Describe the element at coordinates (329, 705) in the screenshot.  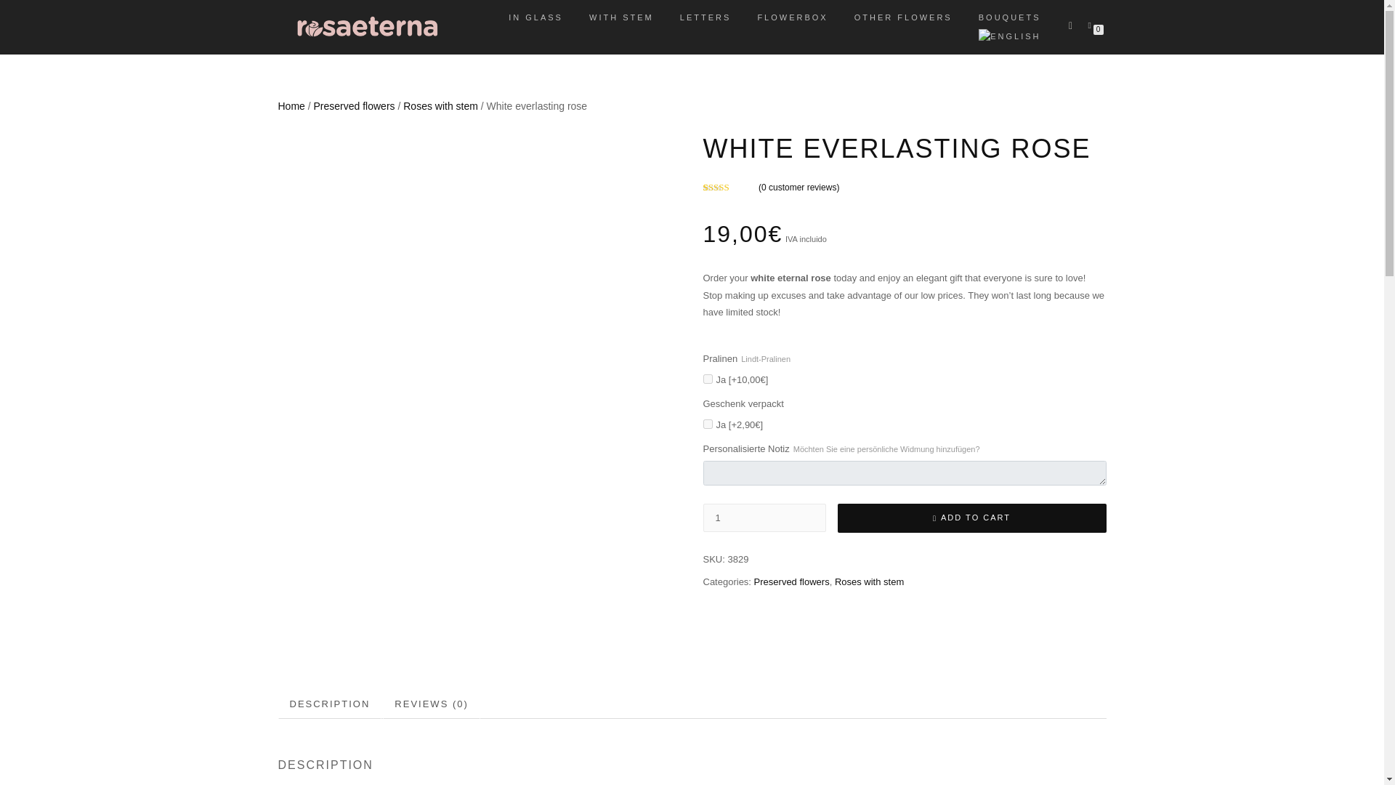
I see `DESCRIPTION` at that location.